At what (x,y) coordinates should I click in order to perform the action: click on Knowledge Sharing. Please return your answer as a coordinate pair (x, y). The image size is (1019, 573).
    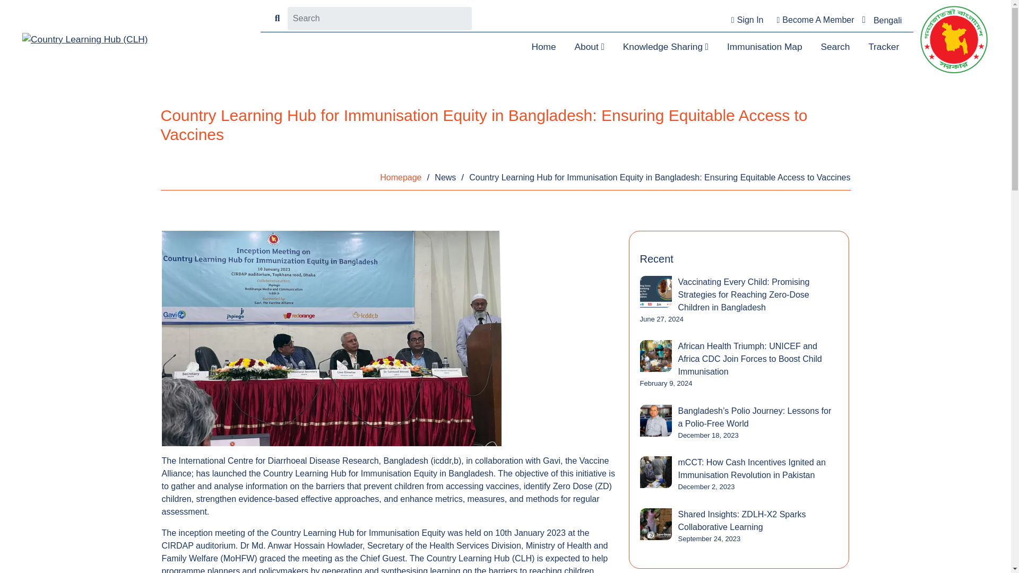
    Looking at the image, I should click on (666, 47).